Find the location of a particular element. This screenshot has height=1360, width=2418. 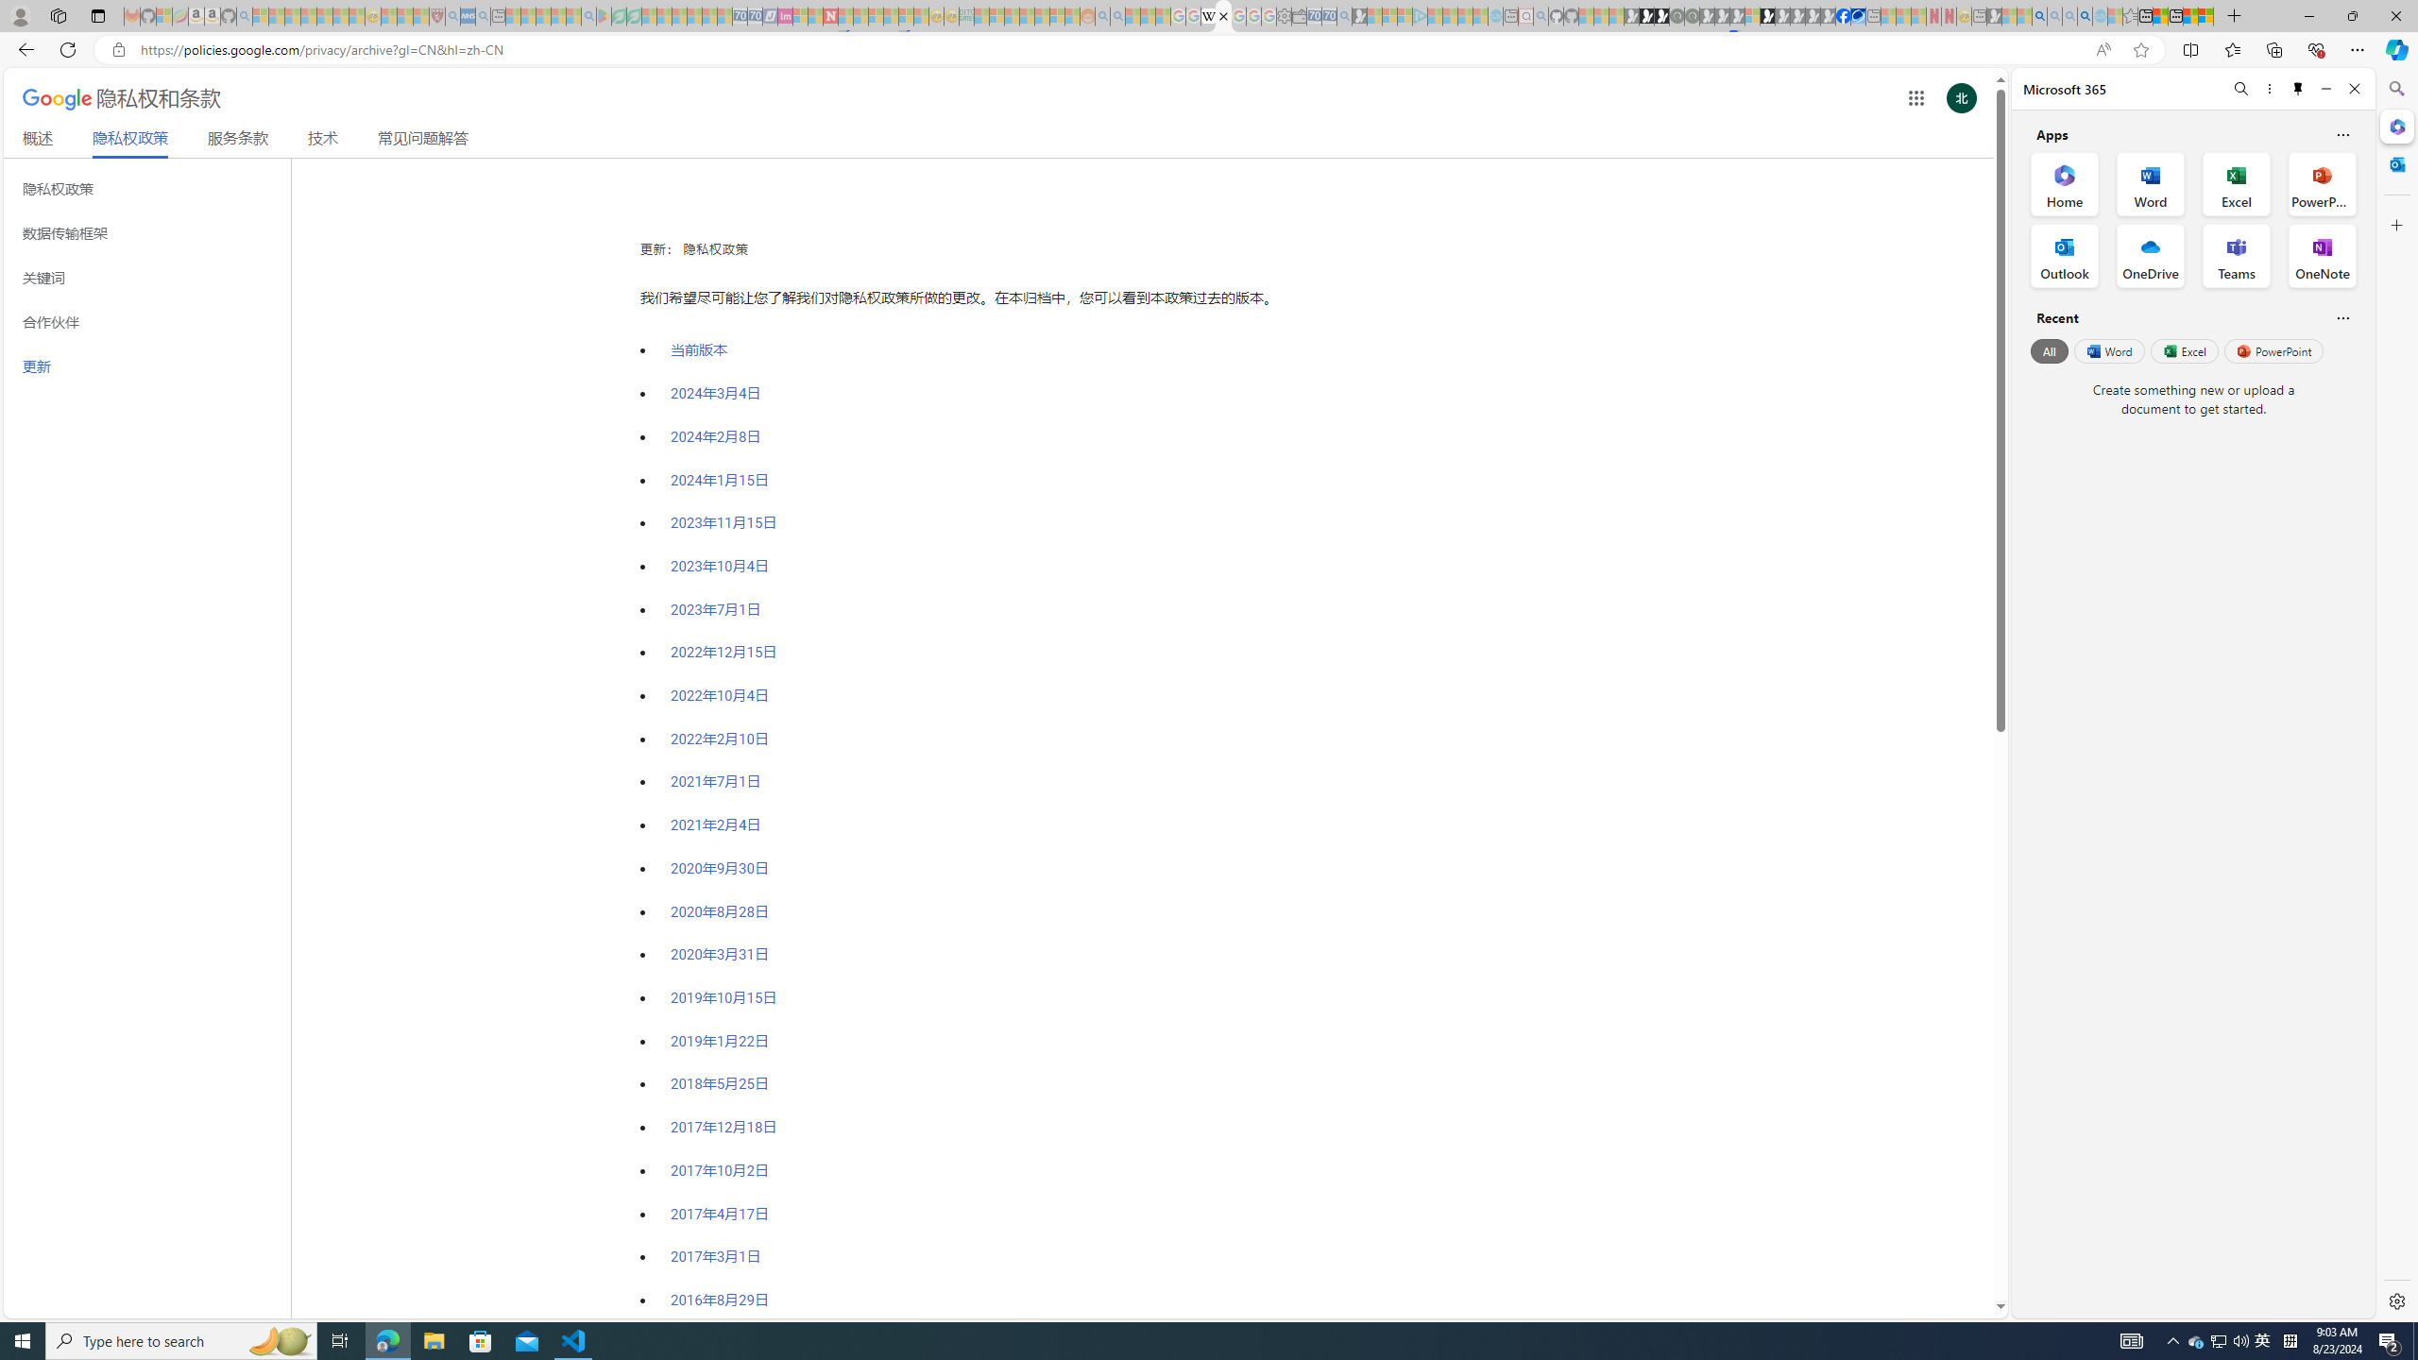

Terms of Use Agreement - Sleeping is located at coordinates (619, 16).